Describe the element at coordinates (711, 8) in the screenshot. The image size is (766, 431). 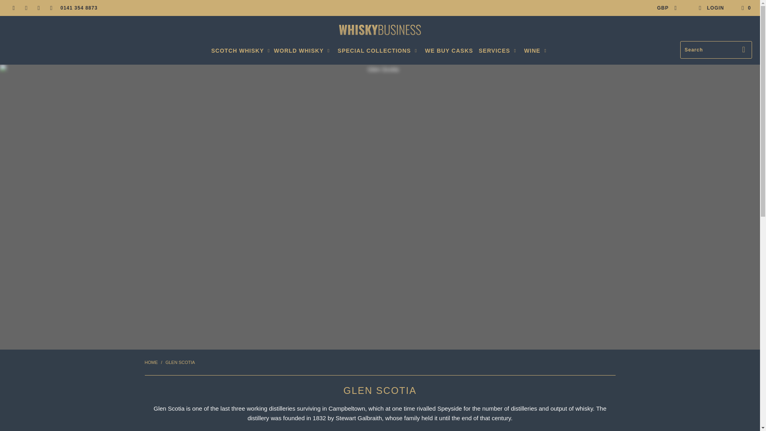
I see `My Account ` at that location.